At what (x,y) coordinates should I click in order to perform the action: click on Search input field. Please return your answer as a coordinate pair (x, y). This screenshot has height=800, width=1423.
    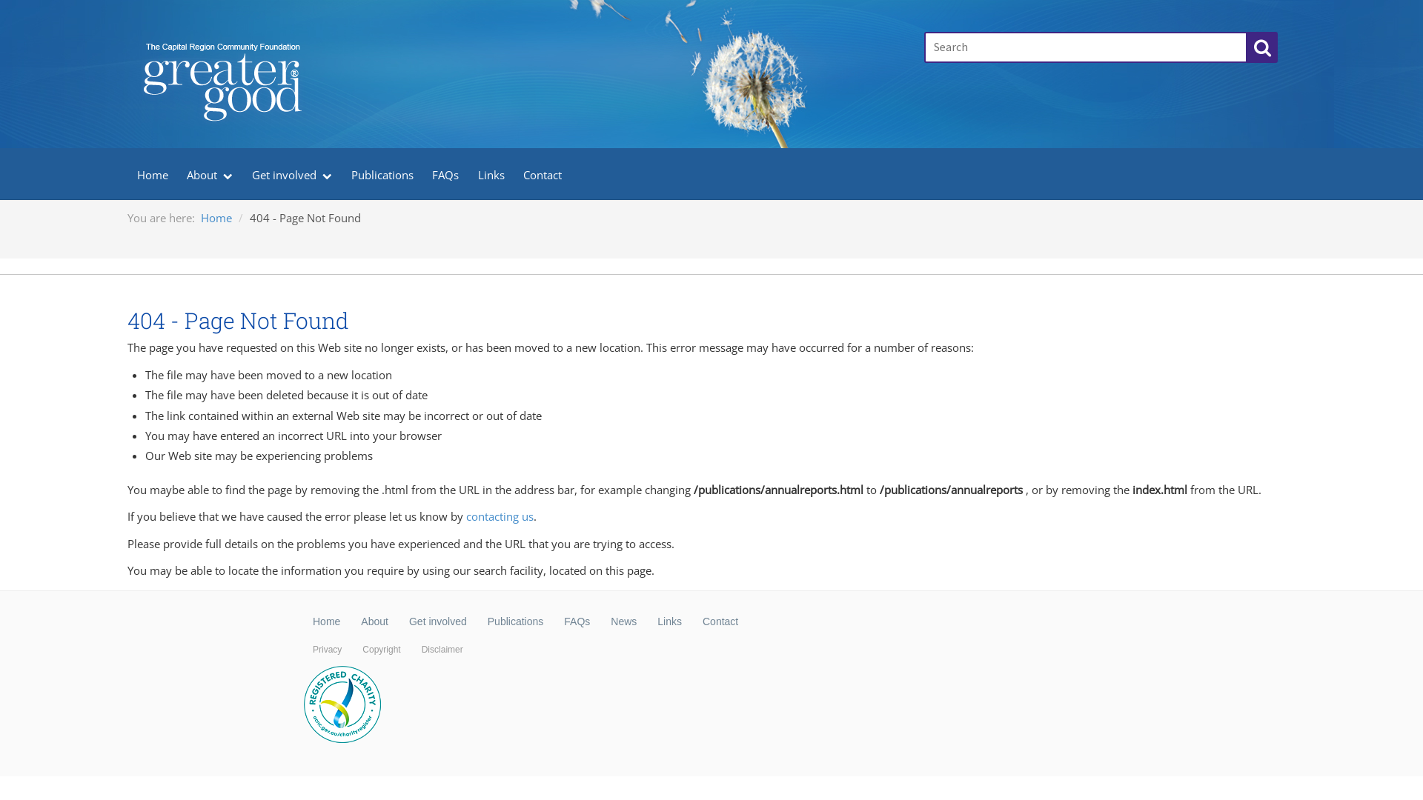
    Looking at the image, I should click on (1086, 47).